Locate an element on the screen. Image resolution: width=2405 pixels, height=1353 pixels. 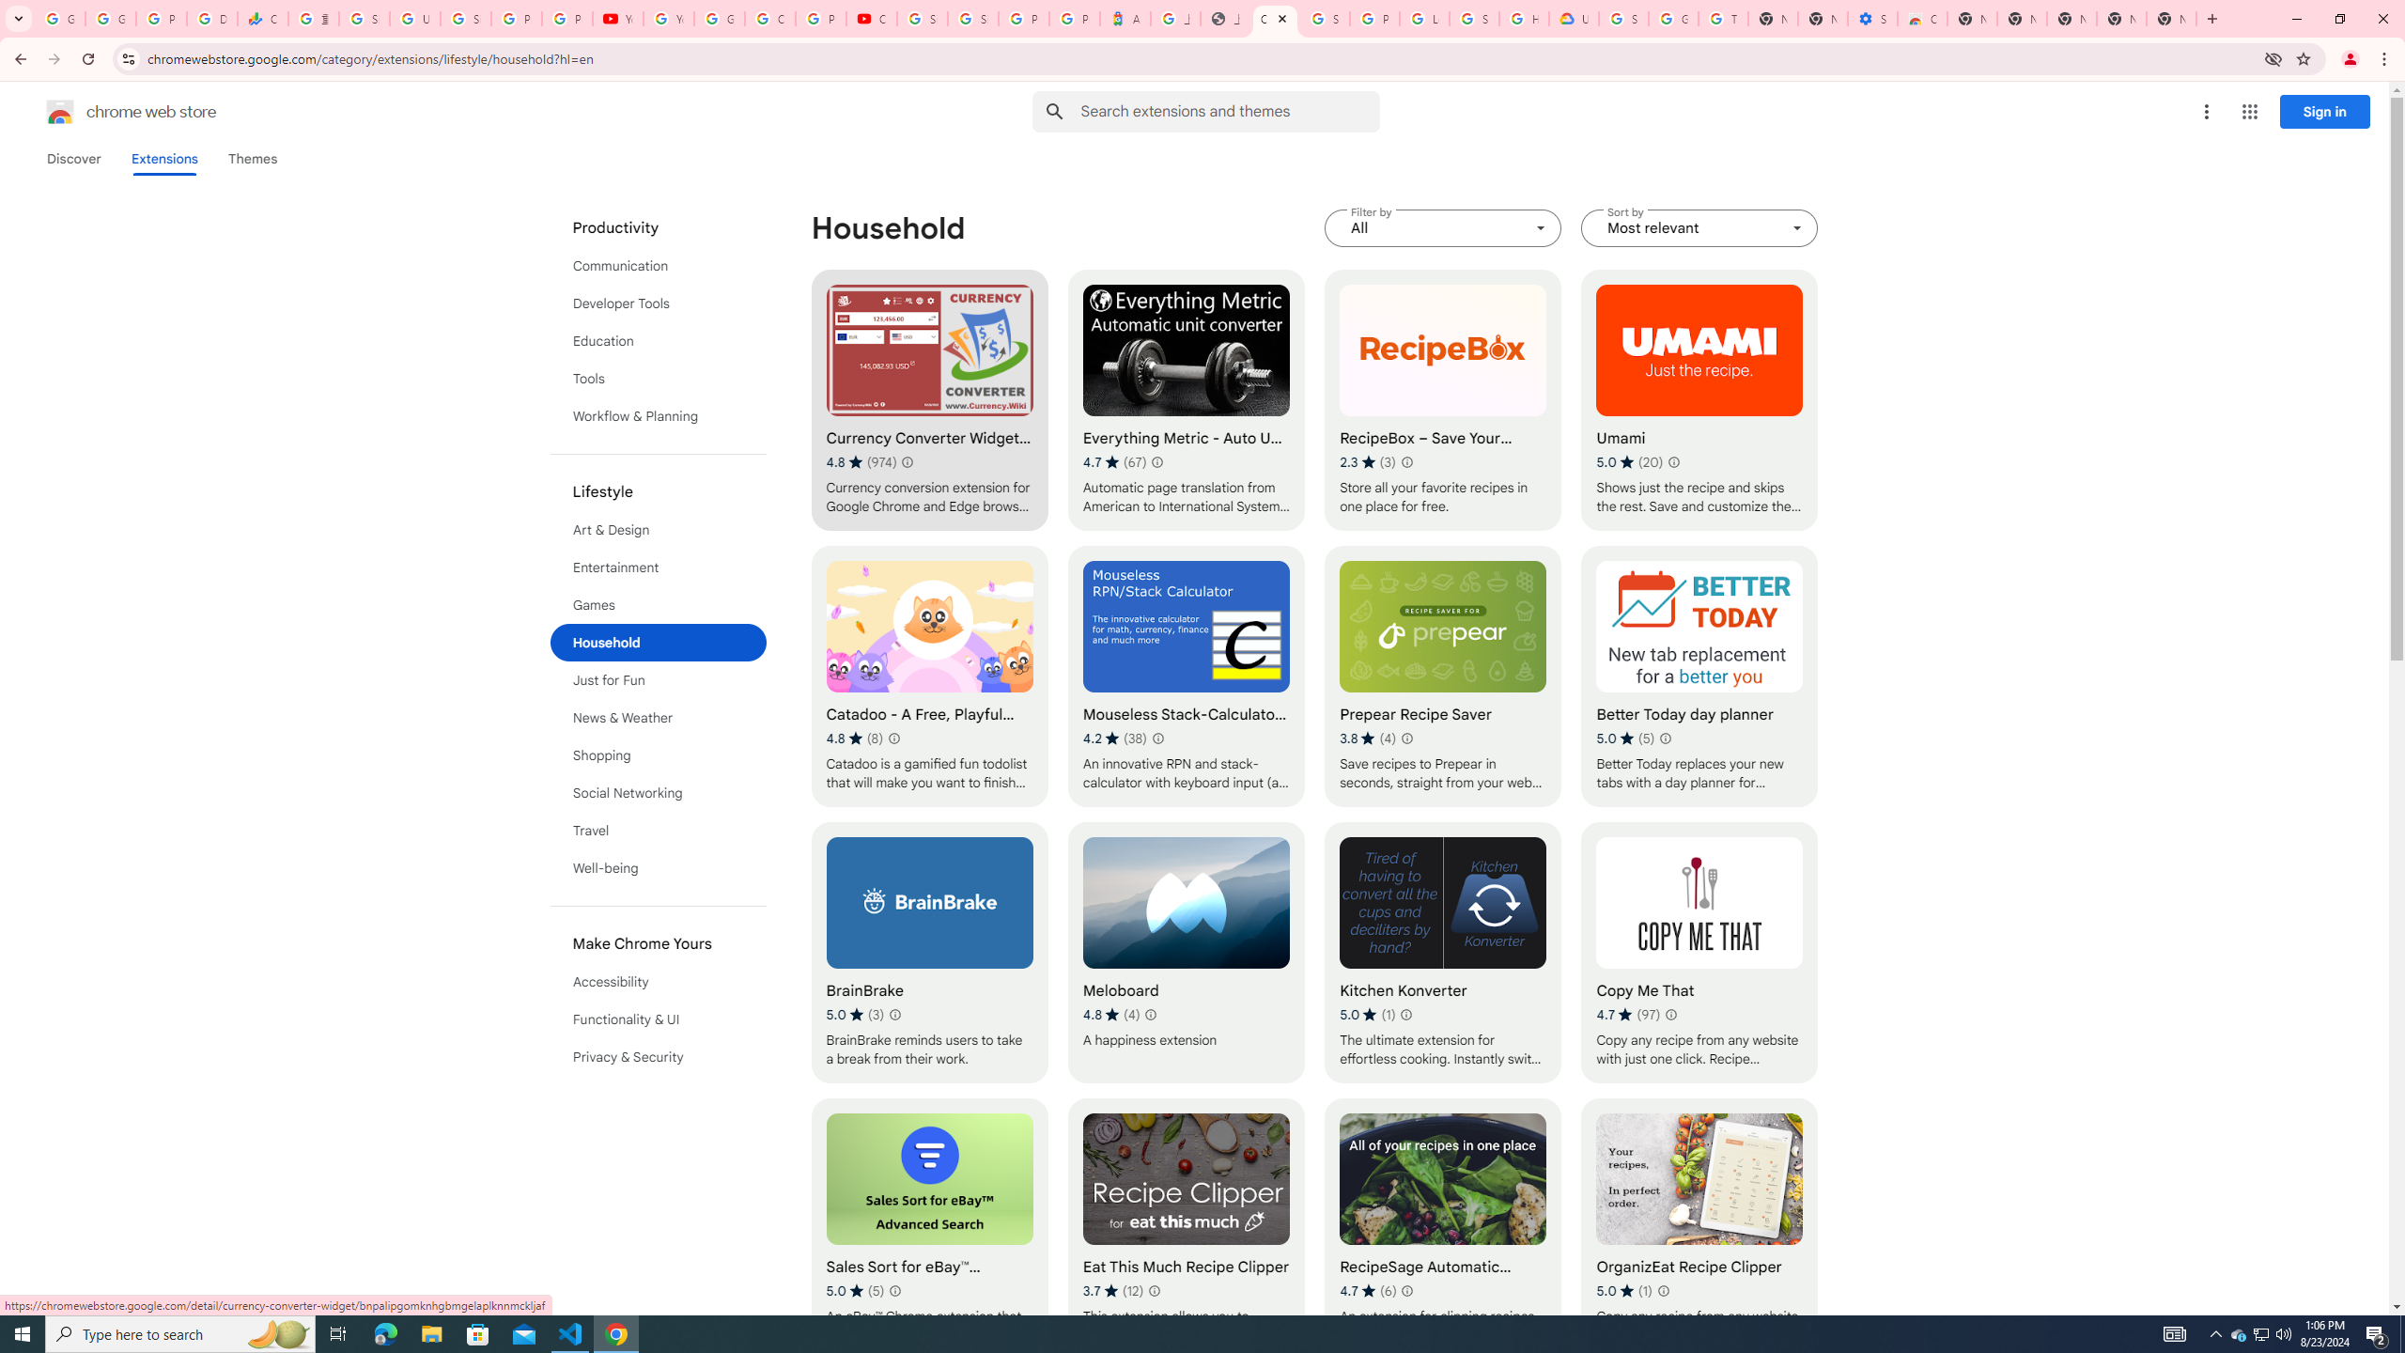
Search input is located at coordinates (1230, 111).